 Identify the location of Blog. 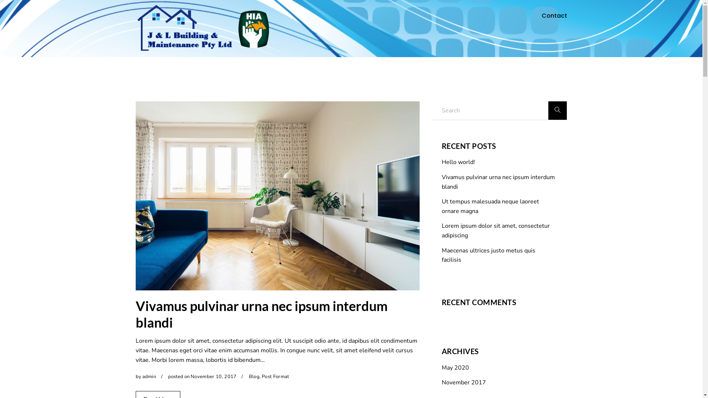
(254, 377).